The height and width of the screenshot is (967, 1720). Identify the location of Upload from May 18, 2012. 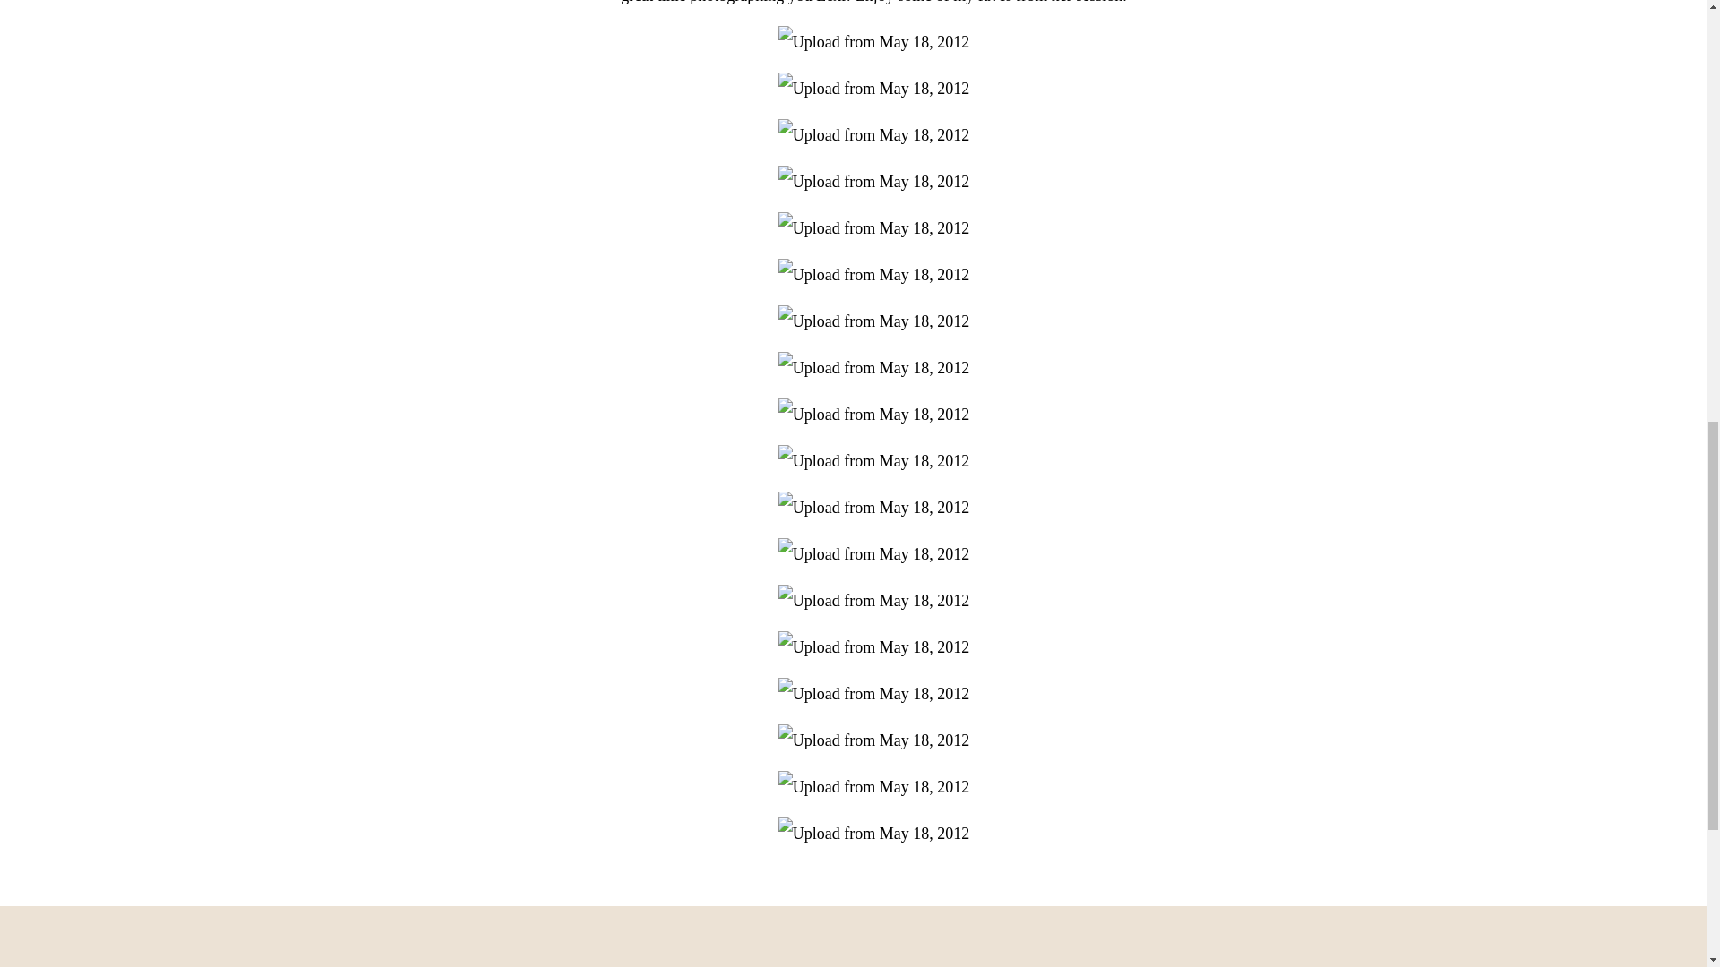
(874, 460).